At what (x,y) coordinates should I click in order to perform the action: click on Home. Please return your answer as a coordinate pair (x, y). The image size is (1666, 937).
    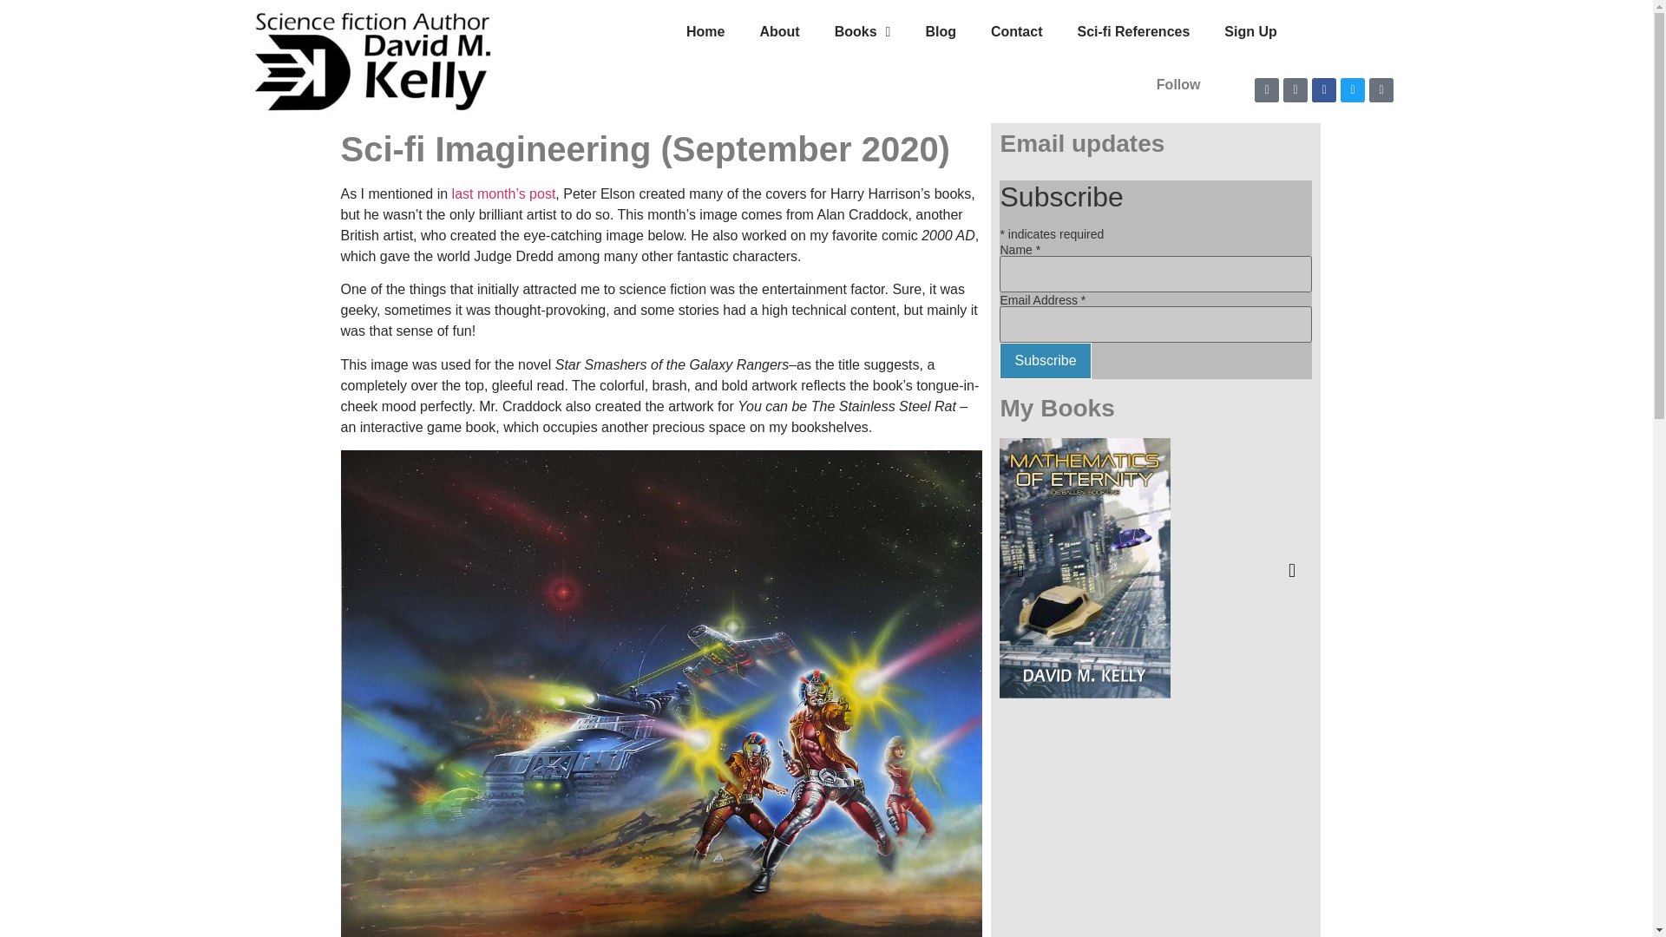
    Looking at the image, I should click on (705, 32).